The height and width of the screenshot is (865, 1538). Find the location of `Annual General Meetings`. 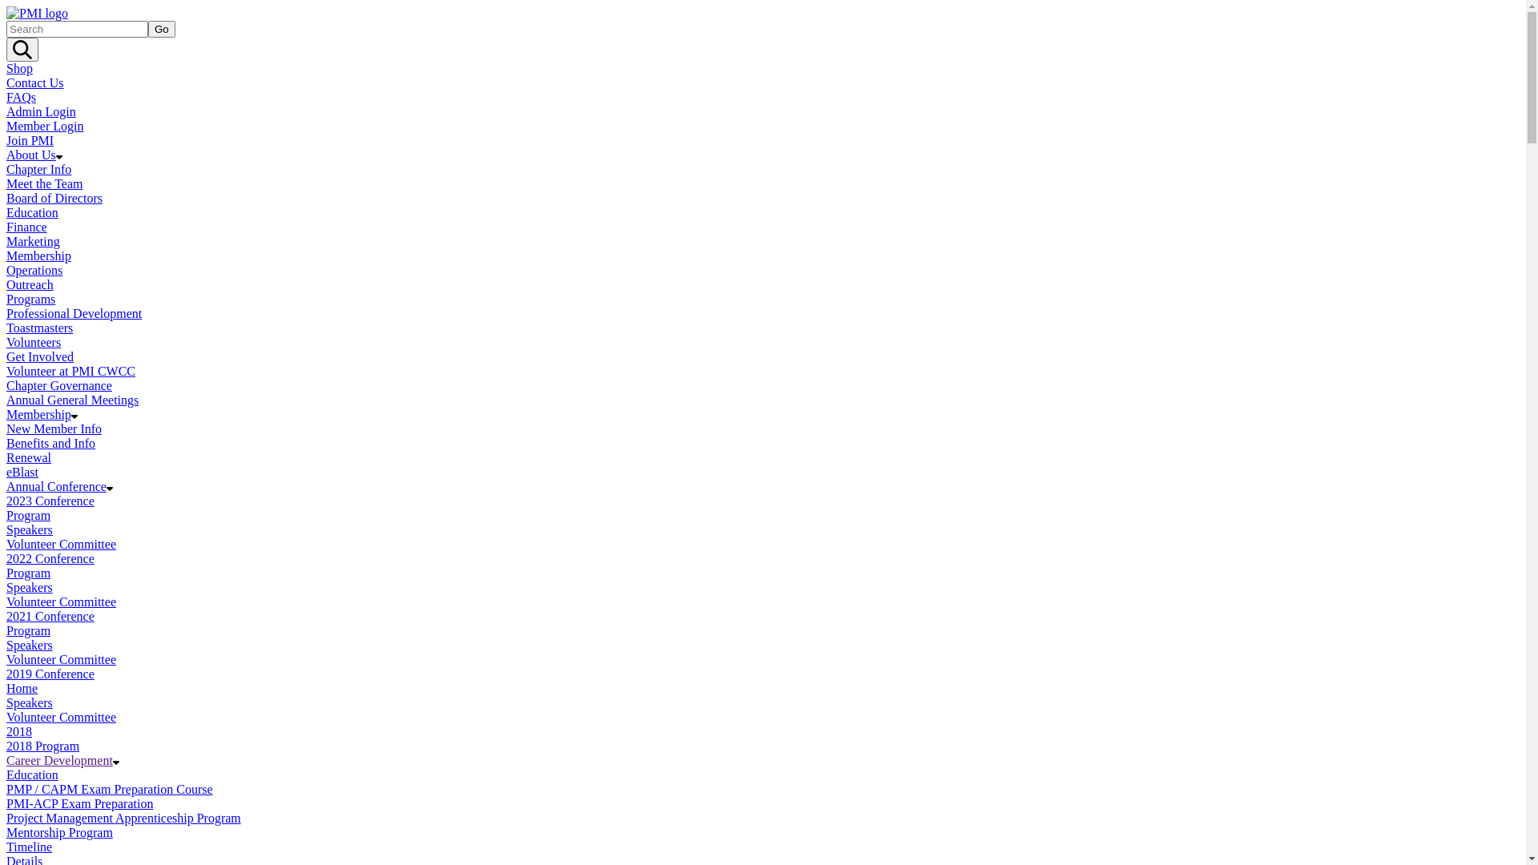

Annual General Meetings is located at coordinates (72, 400).